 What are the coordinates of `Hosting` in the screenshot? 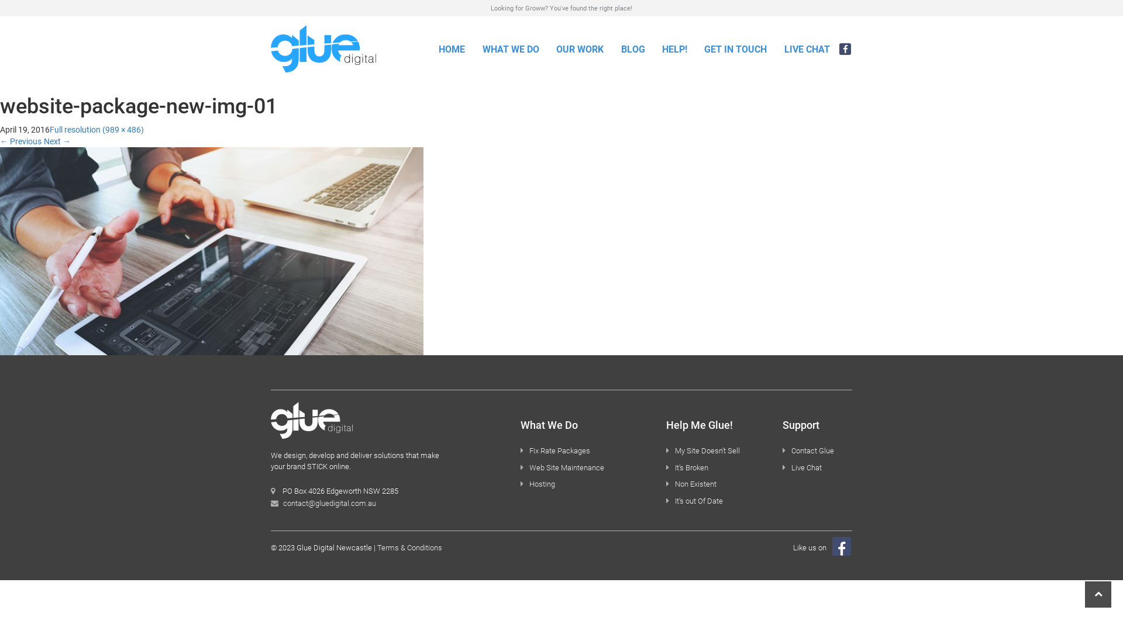 It's located at (542, 484).